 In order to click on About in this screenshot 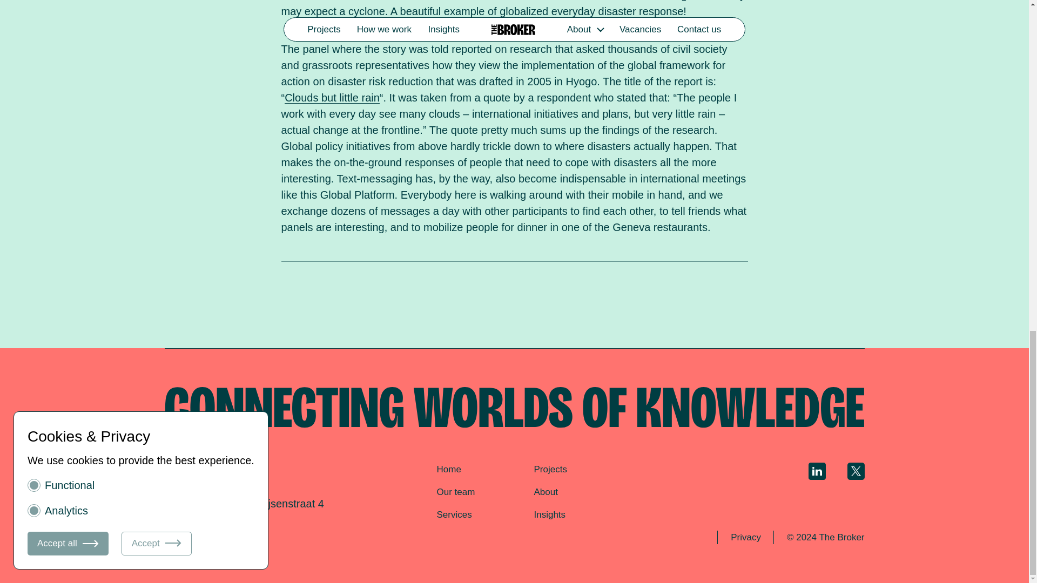, I will do `click(546, 492)`.